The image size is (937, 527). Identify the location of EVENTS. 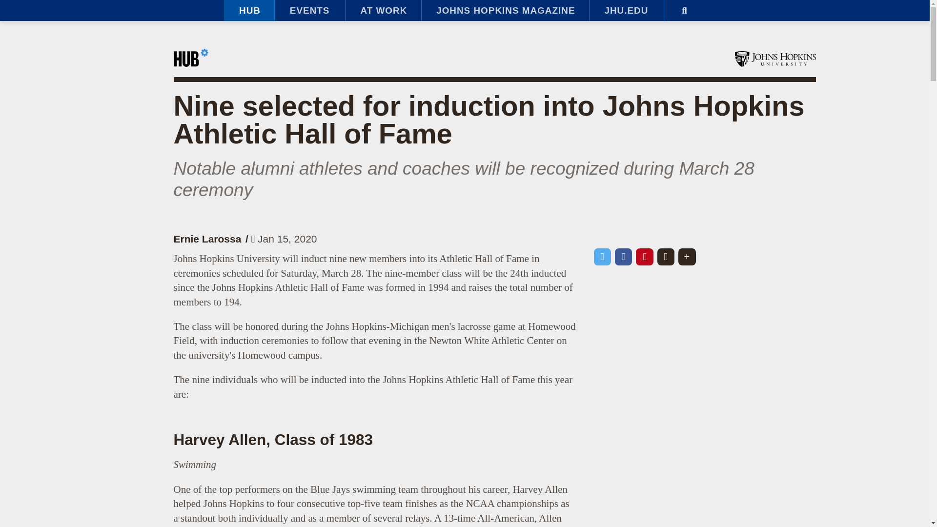
(309, 11).